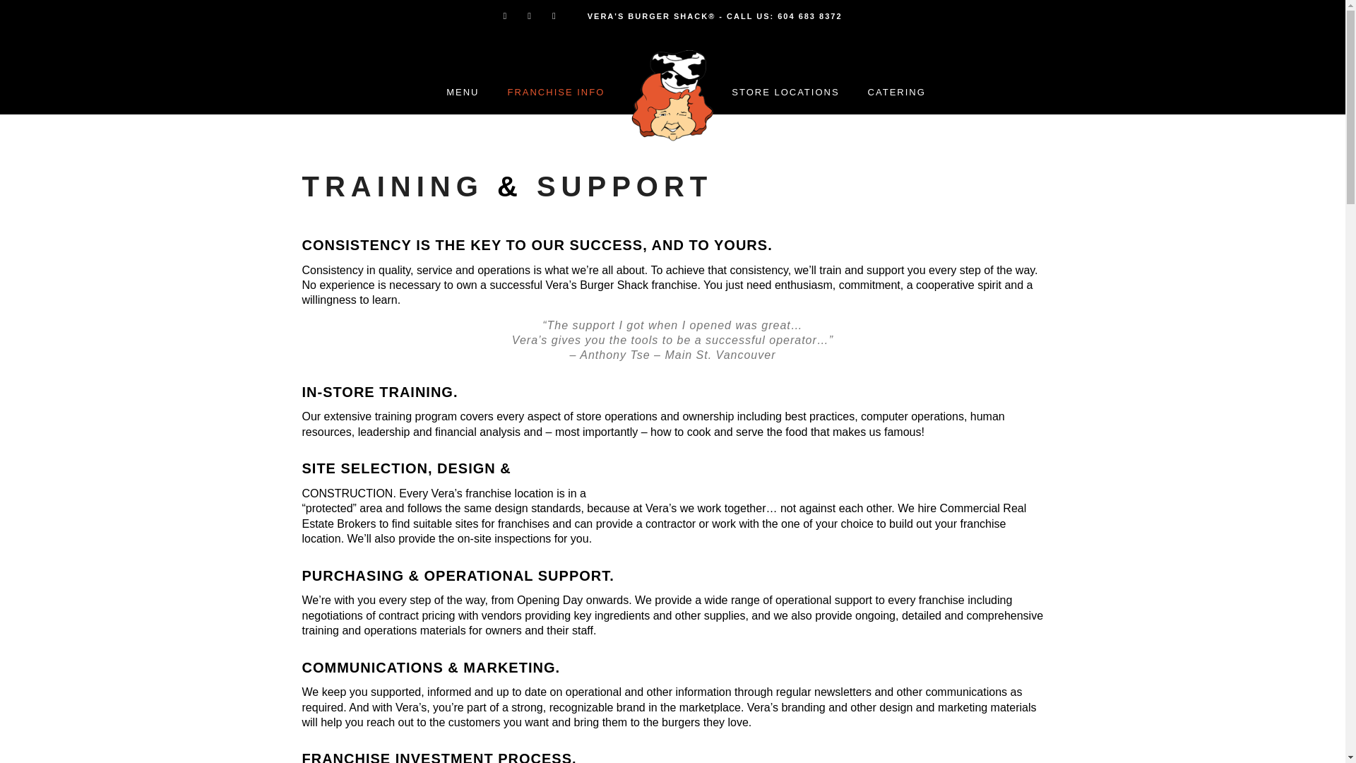 This screenshot has height=763, width=1356. I want to click on CATERING, so click(897, 92).